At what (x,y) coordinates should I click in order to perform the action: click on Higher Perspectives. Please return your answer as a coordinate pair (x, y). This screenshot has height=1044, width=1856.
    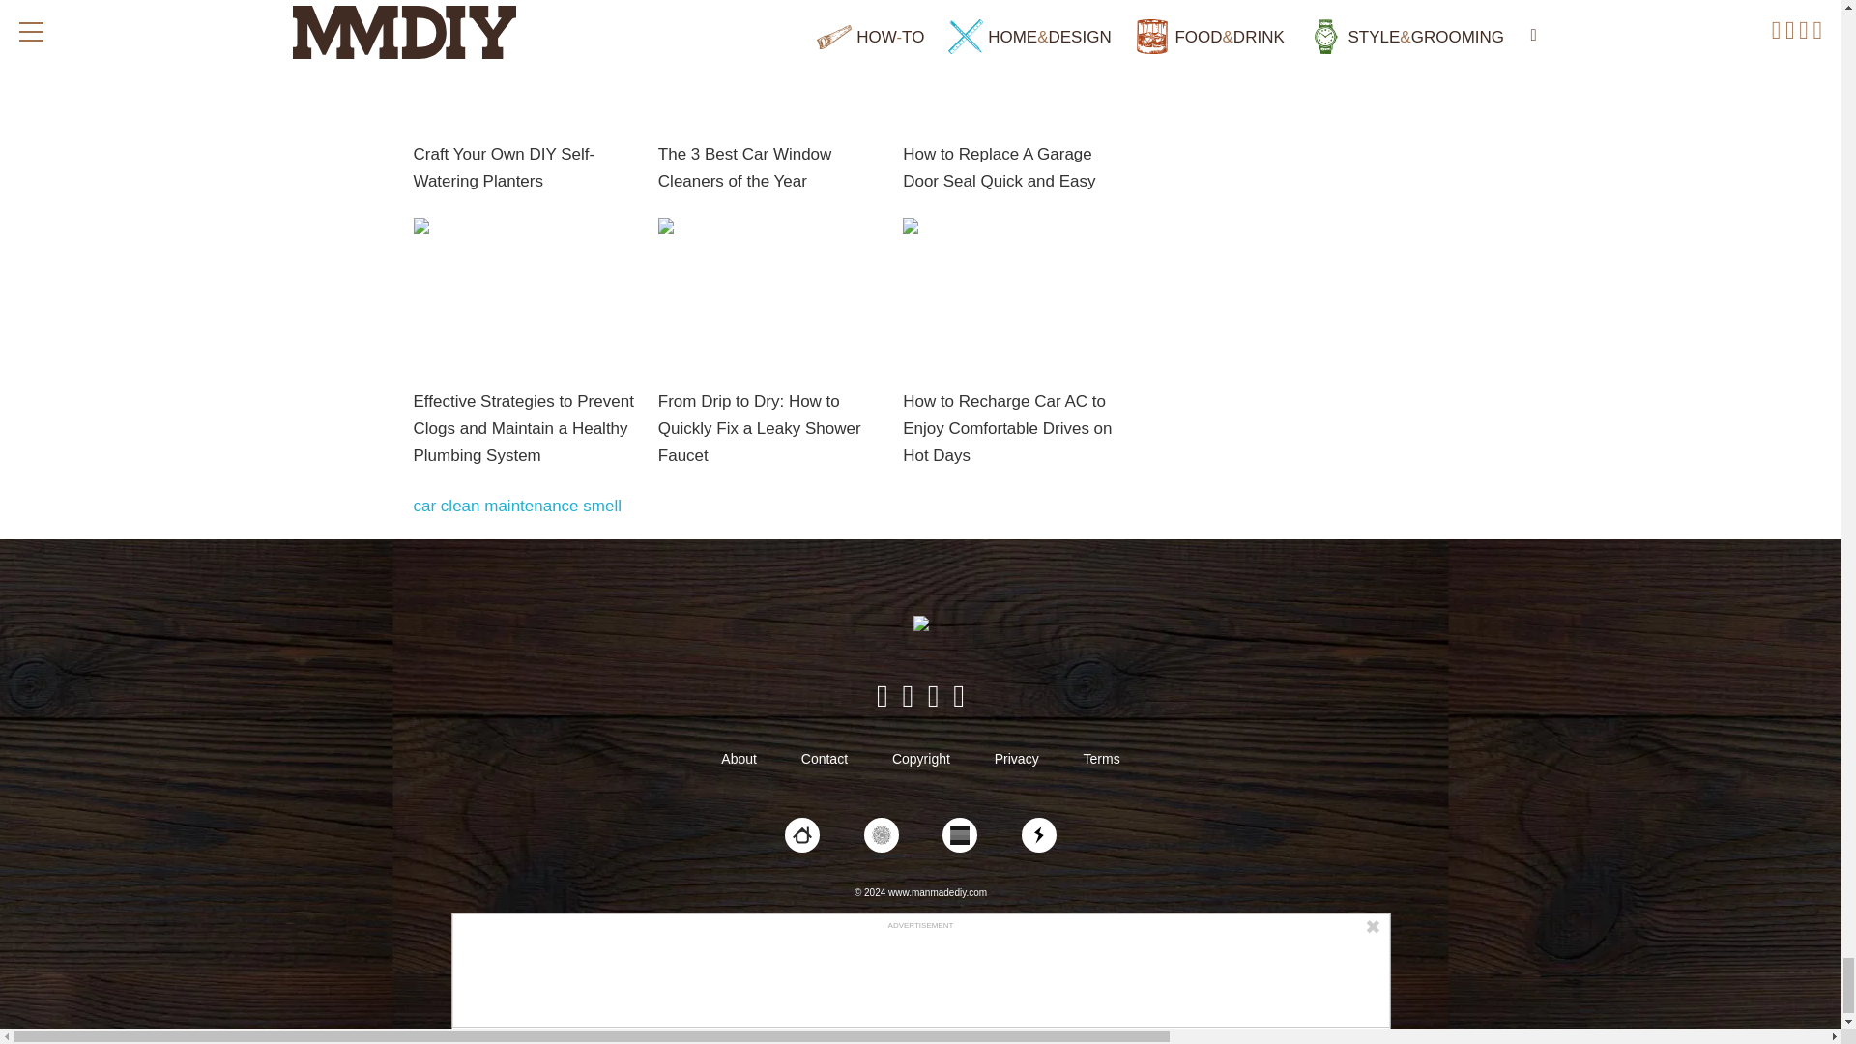
    Looking at the image, I should click on (882, 835).